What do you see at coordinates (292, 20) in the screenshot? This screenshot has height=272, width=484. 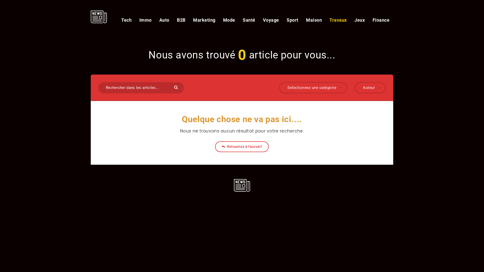 I see `Sport` at bounding box center [292, 20].